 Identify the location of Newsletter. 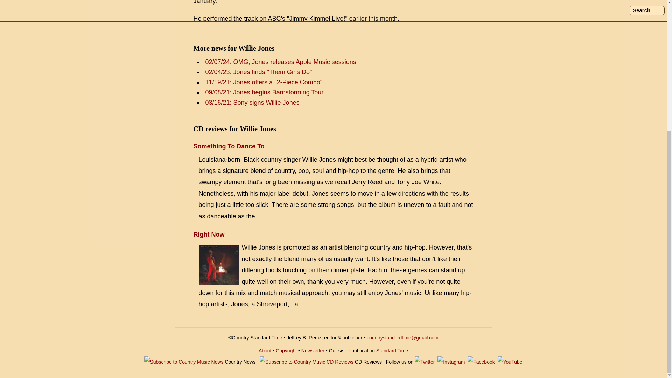
(313, 350).